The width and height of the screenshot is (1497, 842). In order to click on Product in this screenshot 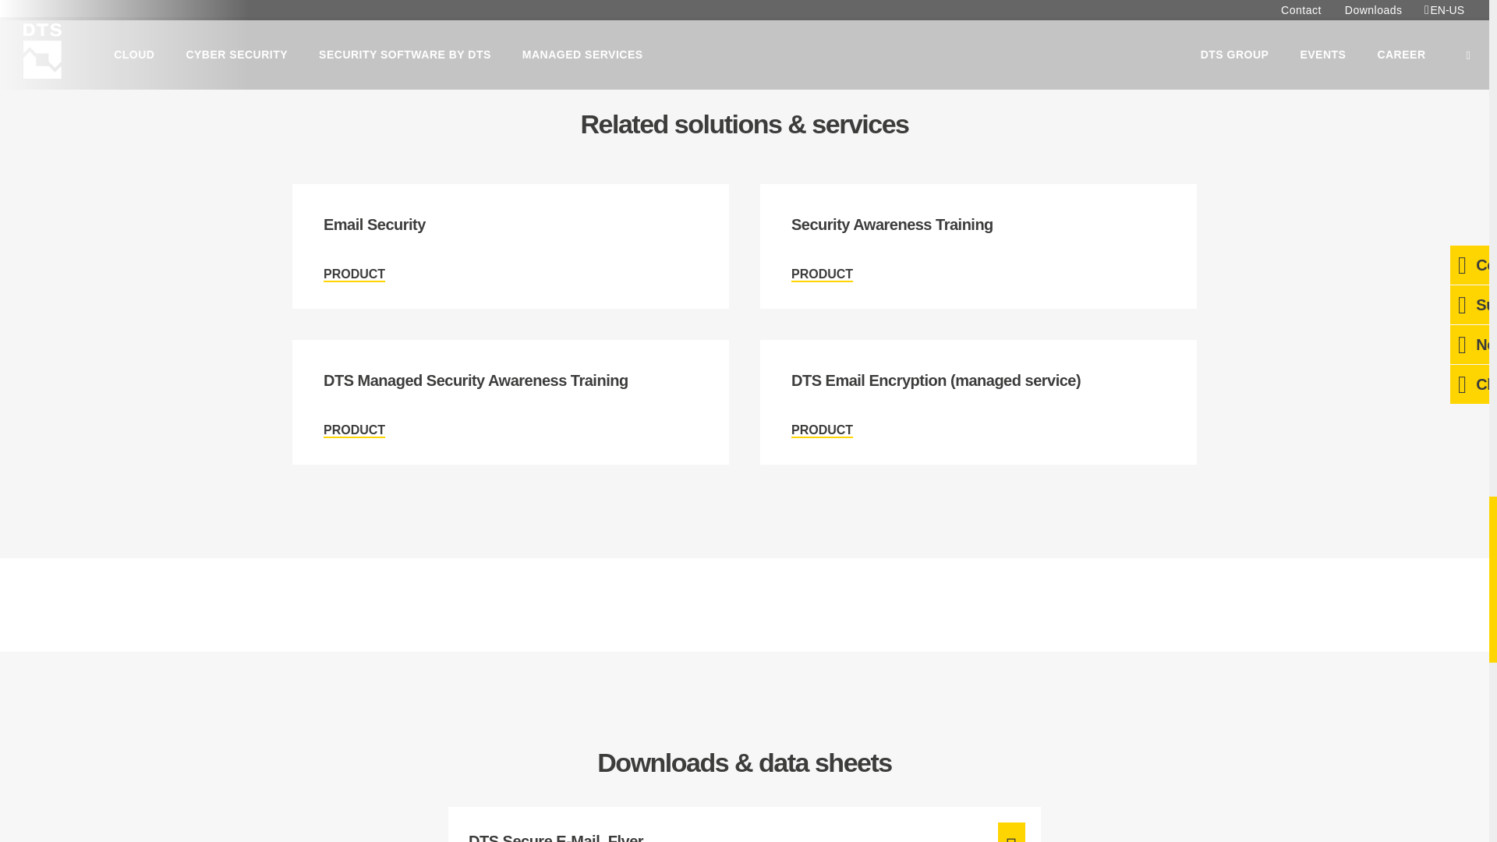, I will do `click(978, 246)`.